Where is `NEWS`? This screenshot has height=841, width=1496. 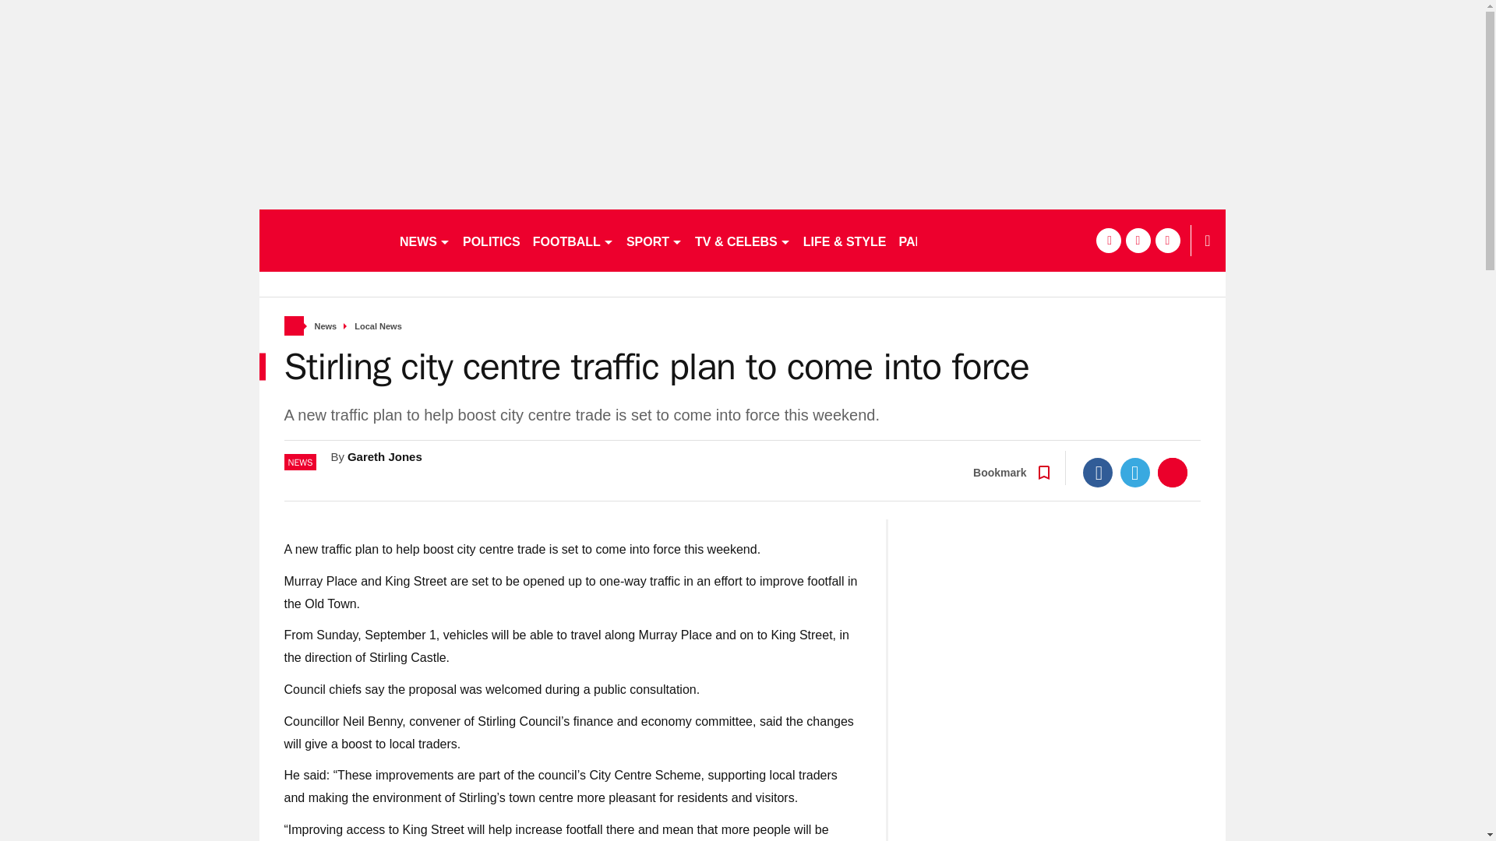 NEWS is located at coordinates (424, 240).